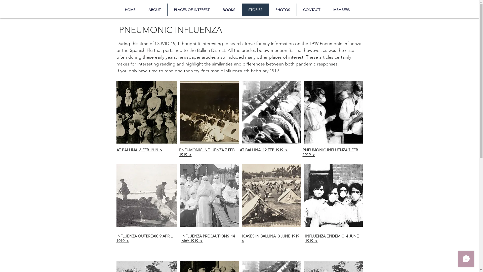 This screenshot has width=483, height=272. What do you see at coordinates (154, 10) in the screenshot?
I see `ABOUT` at bounding box center [154, 10].